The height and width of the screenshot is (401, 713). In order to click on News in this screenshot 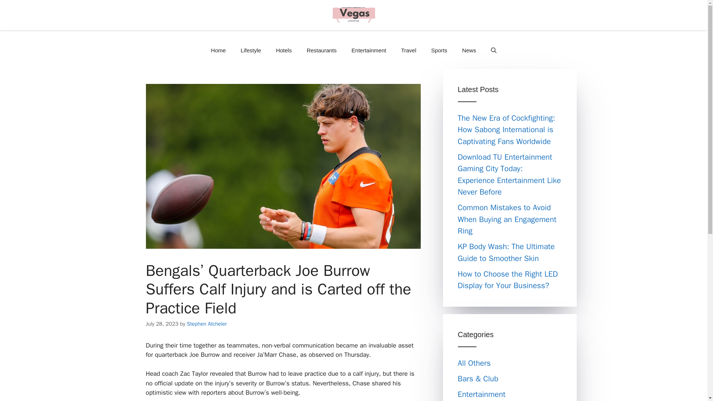, I will do `click(469, 50)`.